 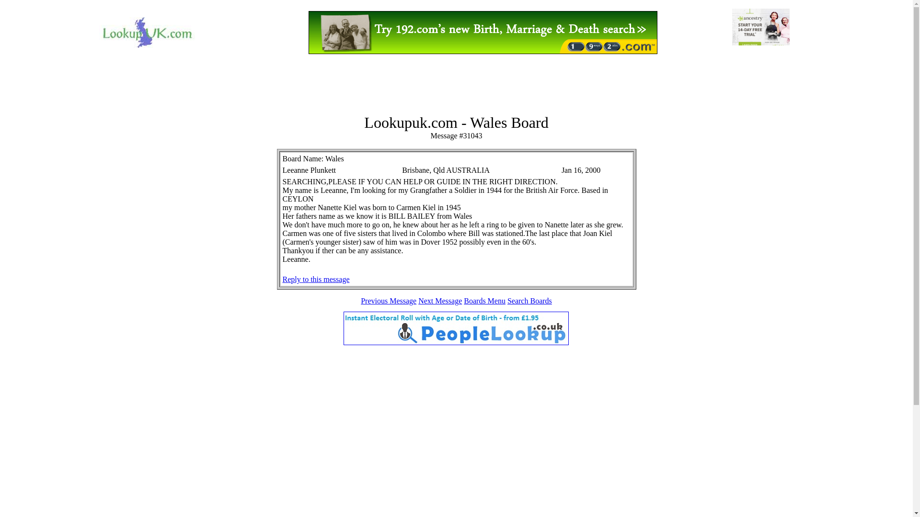 I want to click on Reply to this message, so click(x=316, y=279).